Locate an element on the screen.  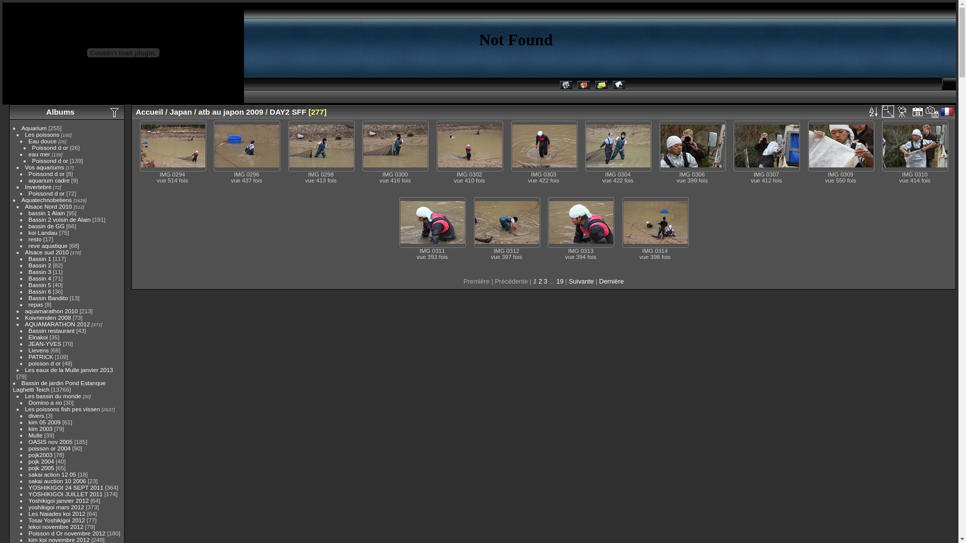
IMG 0303 (422 visites) is located at coordinates (544, 146).